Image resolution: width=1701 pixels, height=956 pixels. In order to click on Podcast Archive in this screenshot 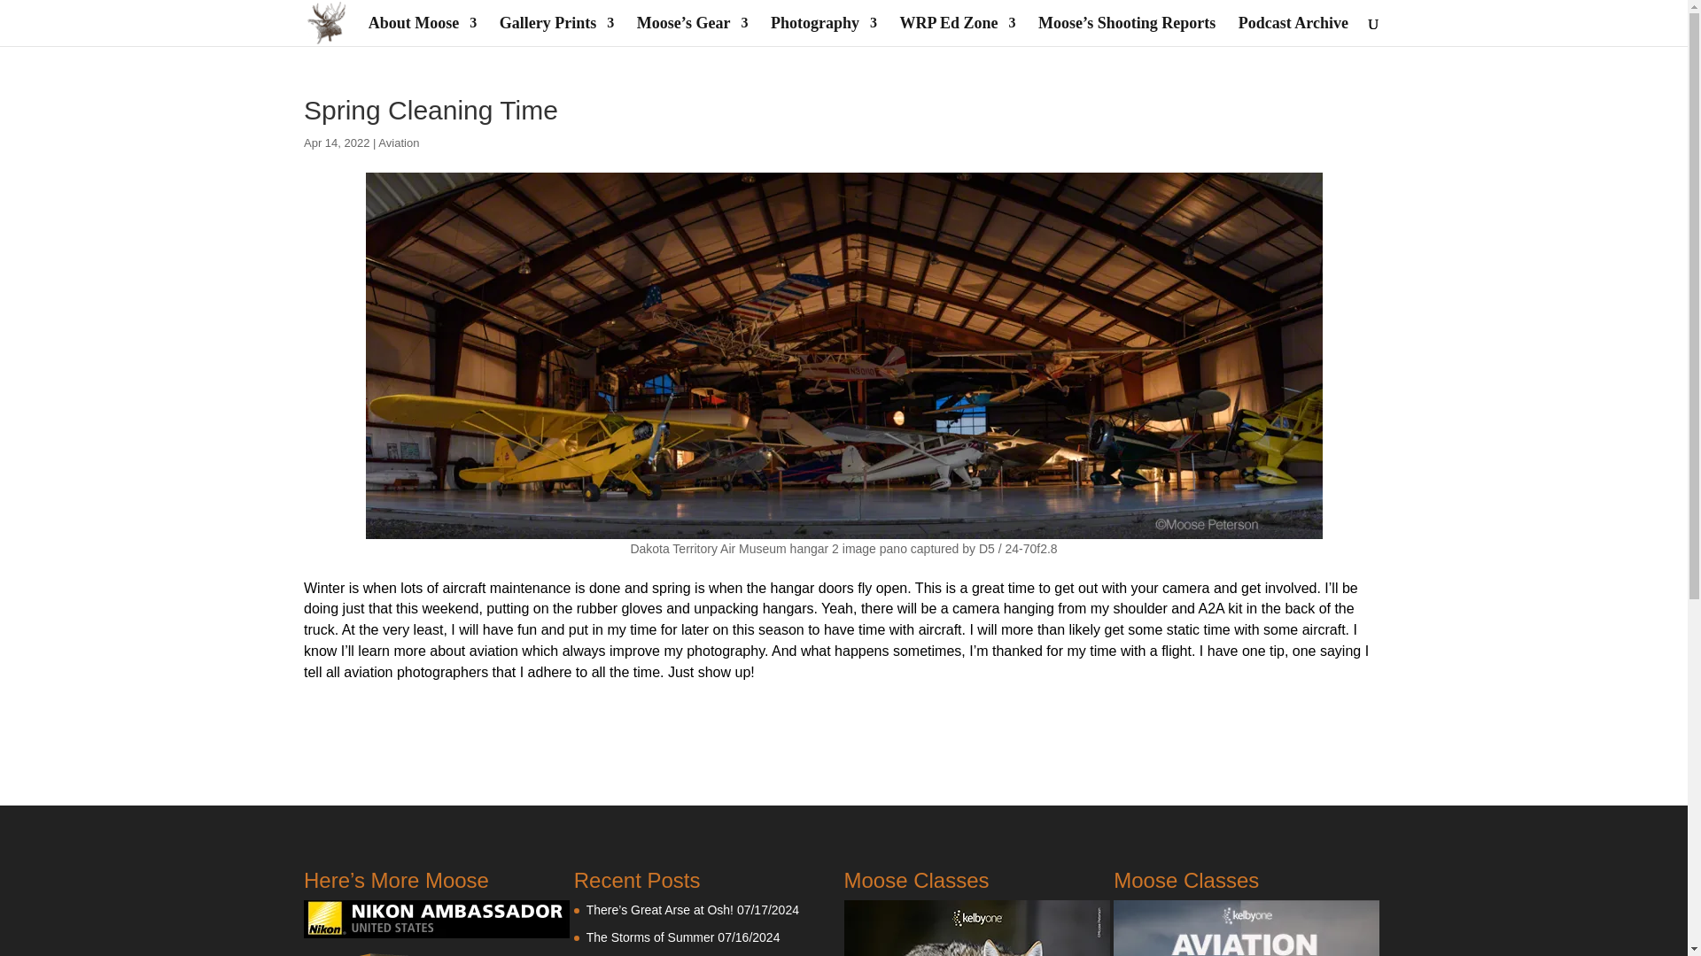, I will do `click(1293, 31)`.